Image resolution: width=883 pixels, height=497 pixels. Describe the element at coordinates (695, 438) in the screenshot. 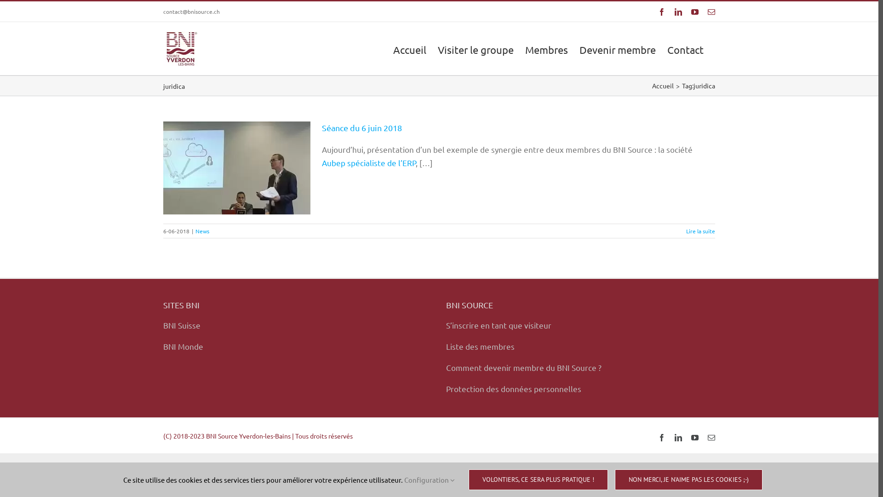

I see `YouTube` at that location.